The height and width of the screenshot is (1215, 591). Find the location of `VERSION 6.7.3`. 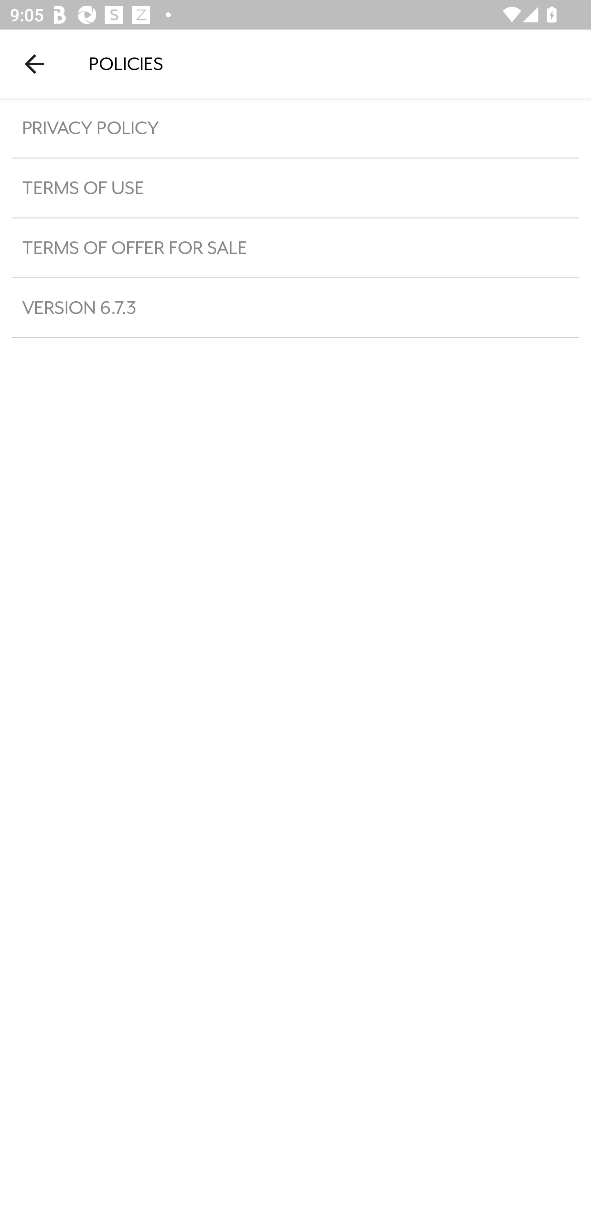

VERSION 6.7.3 is located at coordinates (295, 308).